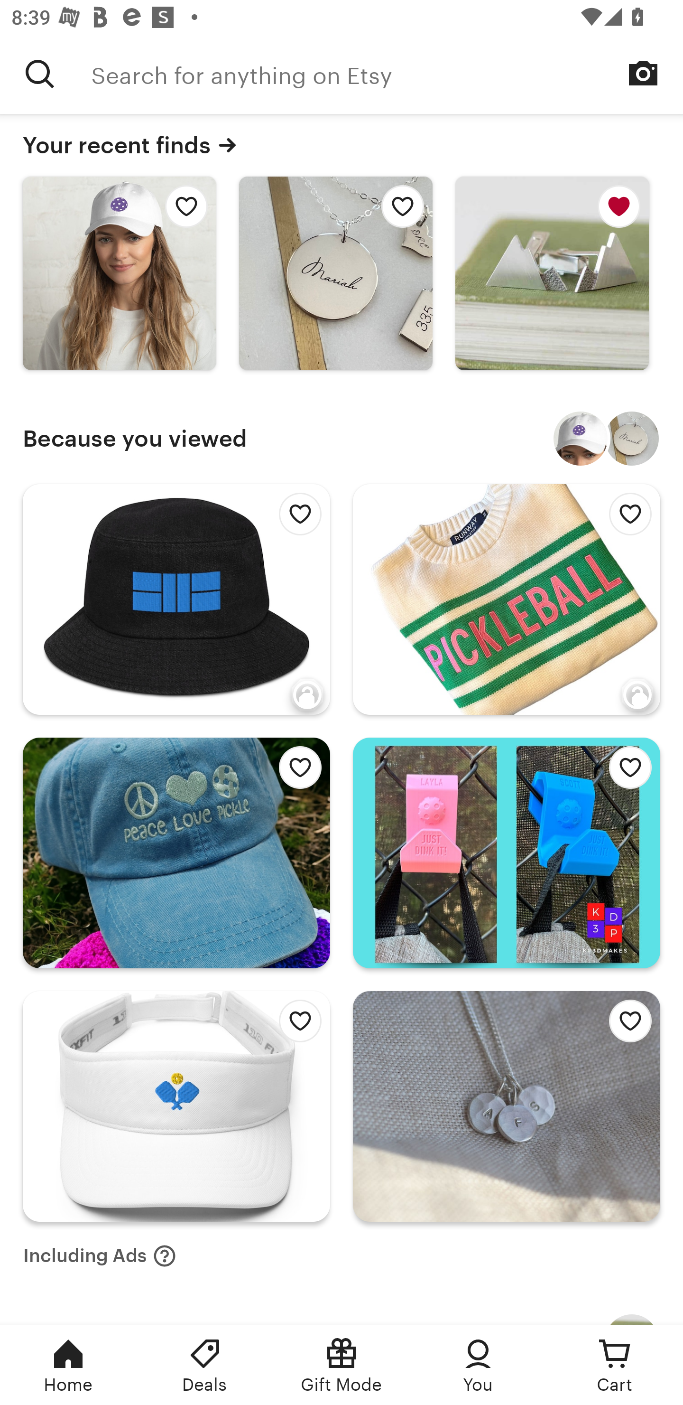  Describe the element at coordinates (40, 74) in the screenshot. I see `Search for anything on Etsy` at that location.